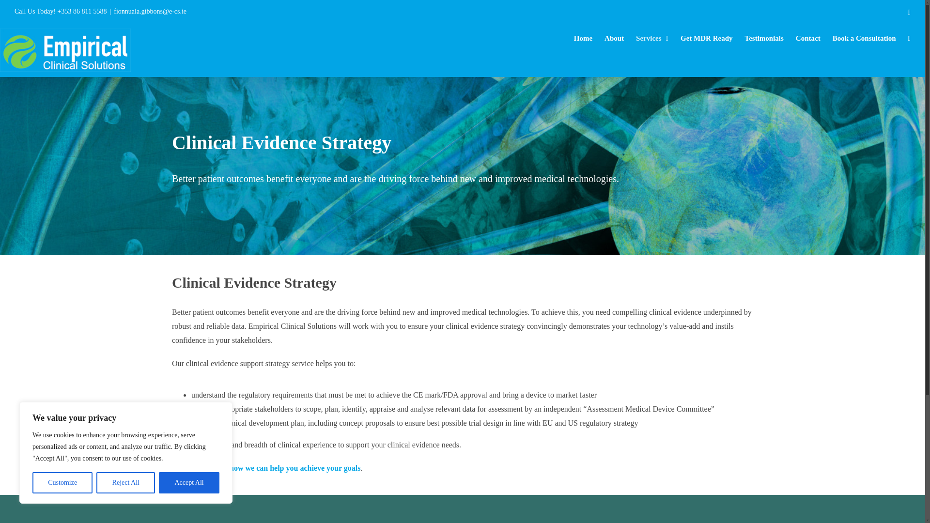 Image resolution: width=930 pixels, height=523 pixels. What do you see at coordinates (583, 38) in the screenshot?
I see `Home` at bounding box center [583, 38].